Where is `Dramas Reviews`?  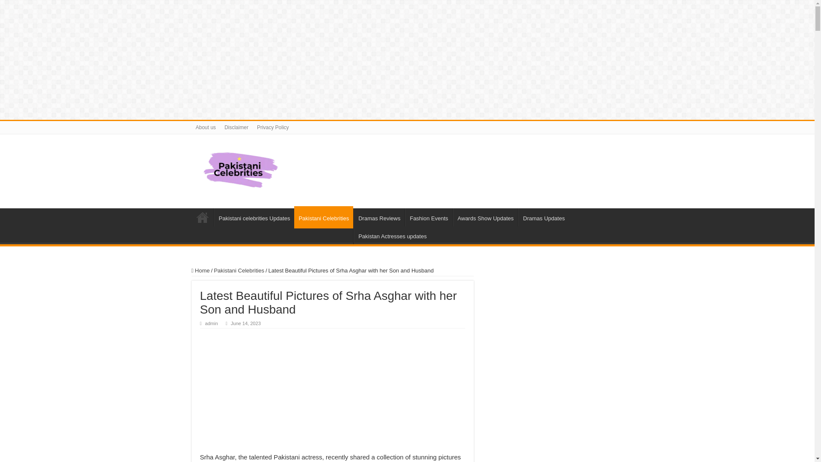 Dramas Reviews is located at coordinates (379, 217).